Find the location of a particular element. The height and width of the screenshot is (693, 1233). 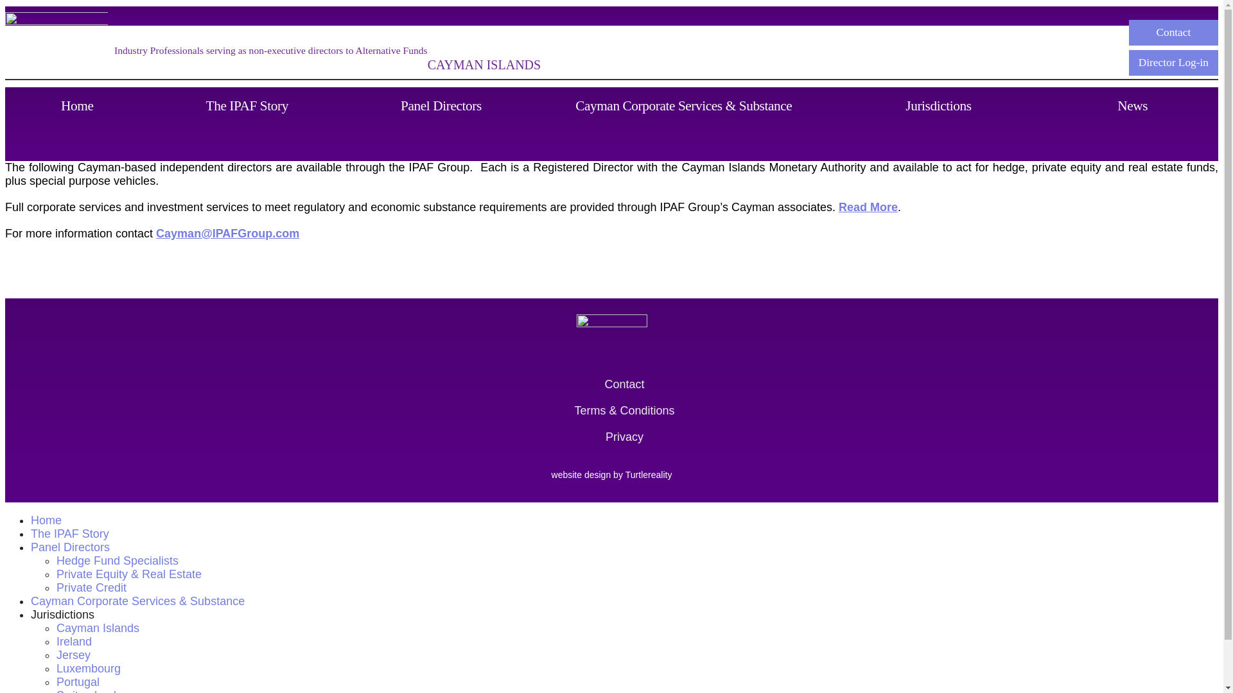

Portugal is located at coordinates (78, 682).